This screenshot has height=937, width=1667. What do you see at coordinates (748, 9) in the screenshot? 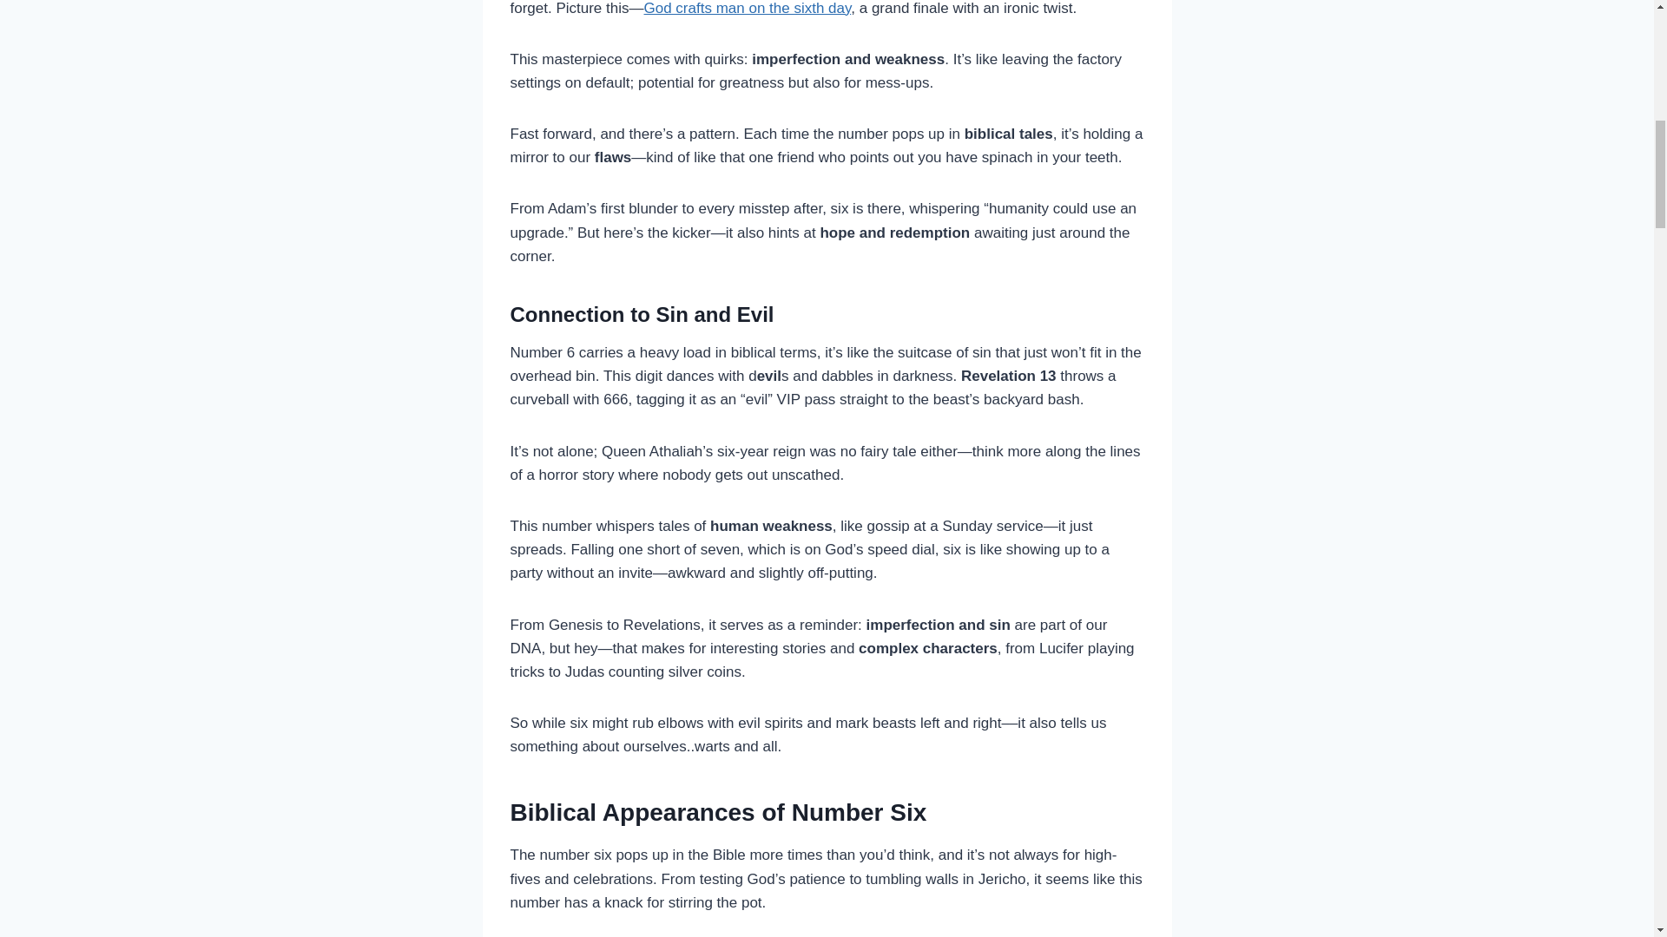
I see `God crafts man on the sixth day` at bounding box center [748, 9].